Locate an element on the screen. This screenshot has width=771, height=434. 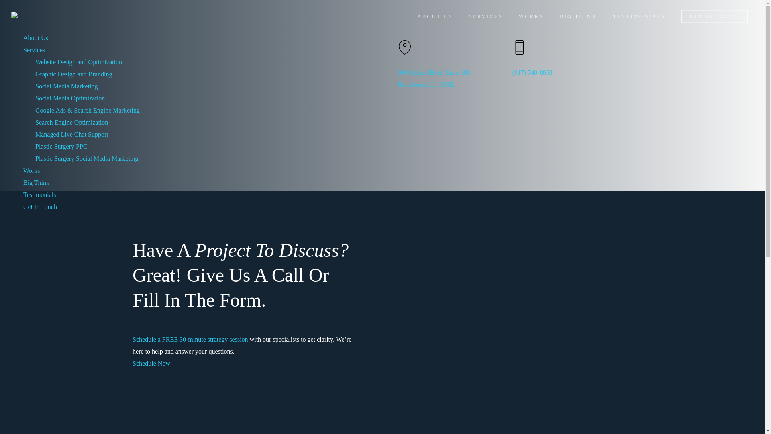
About Us is located at coordinates (35, 38).